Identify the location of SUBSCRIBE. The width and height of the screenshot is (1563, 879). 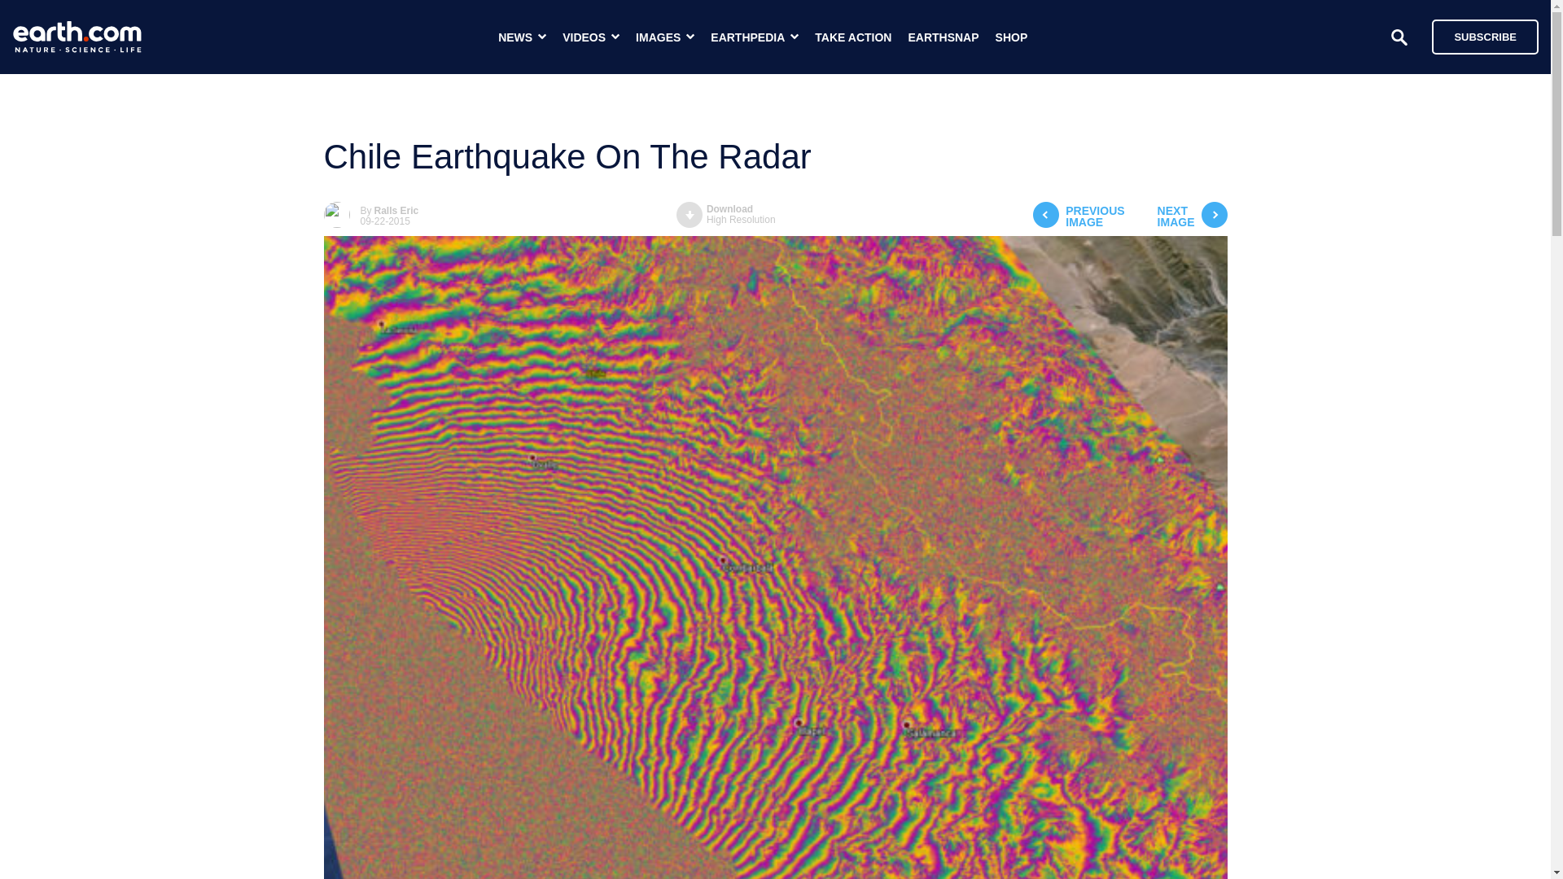
(1078, 216).